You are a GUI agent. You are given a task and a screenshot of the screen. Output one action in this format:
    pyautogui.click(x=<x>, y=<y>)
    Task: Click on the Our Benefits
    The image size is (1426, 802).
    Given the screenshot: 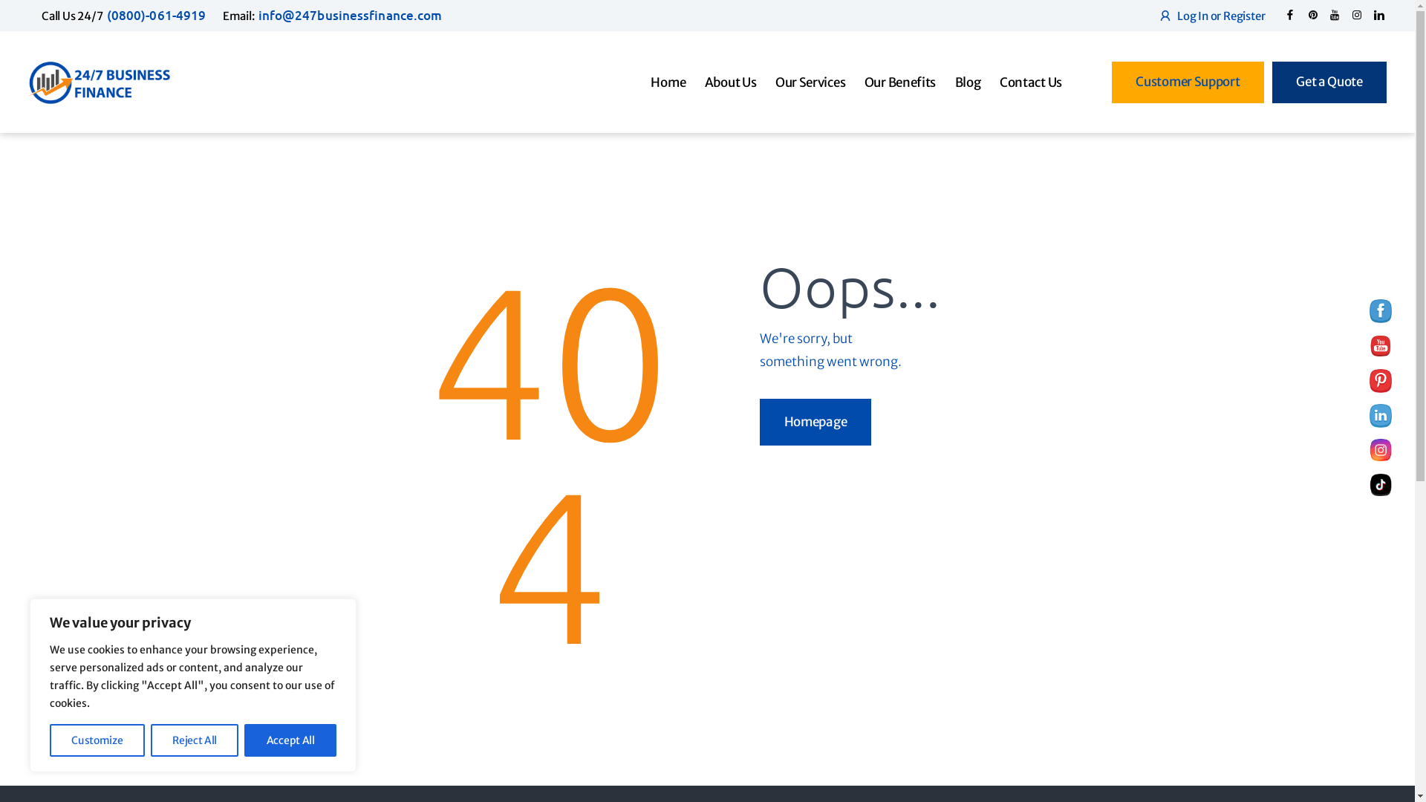 What is the action you would take?
    pyautogui.click(x=900, y=82)
    